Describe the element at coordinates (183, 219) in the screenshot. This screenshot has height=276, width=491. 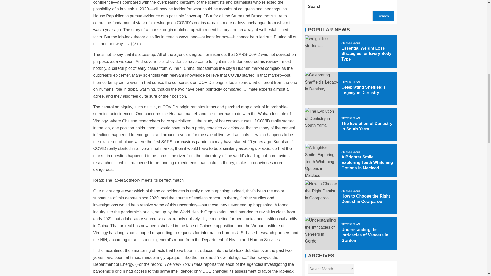
I see `extremely unlikely` at that location.